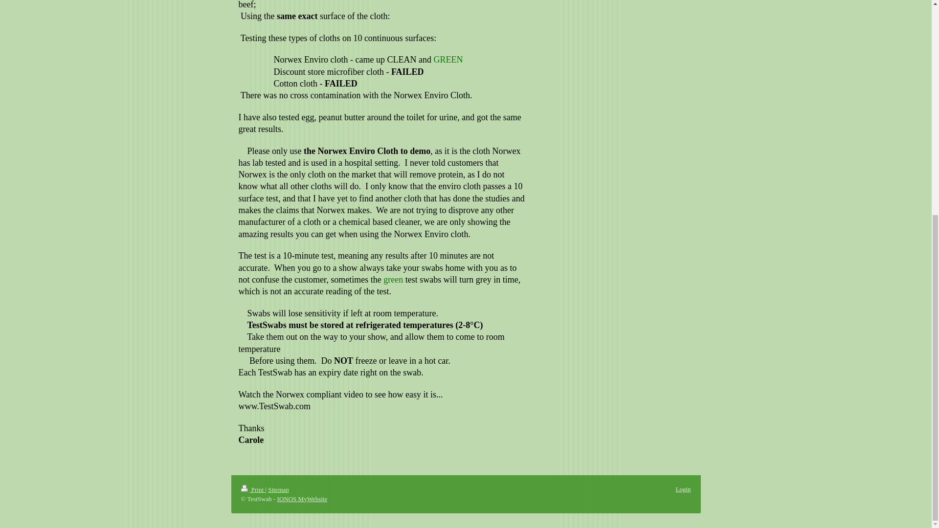 This screenshot has height=528, width=939. What do you see at coordinates (302, 499) in the screenshot?
I see `IONOS MyWebsite` at bounding box center [302, 499].